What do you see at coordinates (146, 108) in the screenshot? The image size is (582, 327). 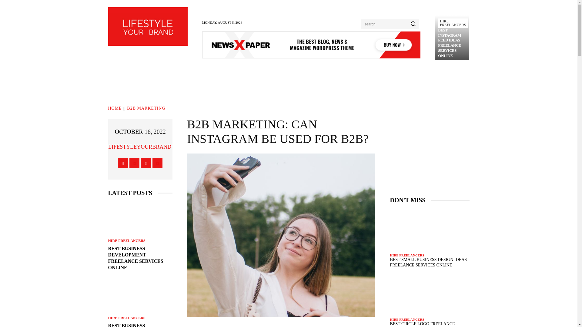 I see `B2B MARKETING` at bounding box center [146, 108].